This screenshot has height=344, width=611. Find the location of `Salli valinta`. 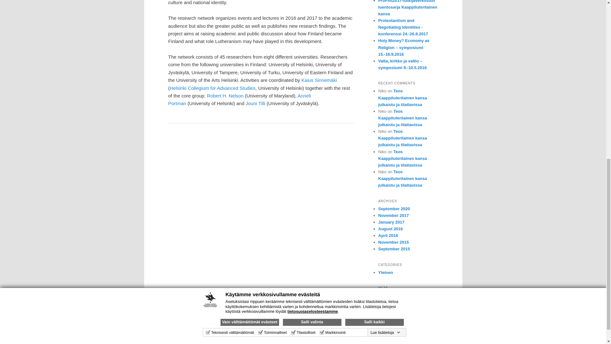

Salli valinta is located at coordinates (312, 11).